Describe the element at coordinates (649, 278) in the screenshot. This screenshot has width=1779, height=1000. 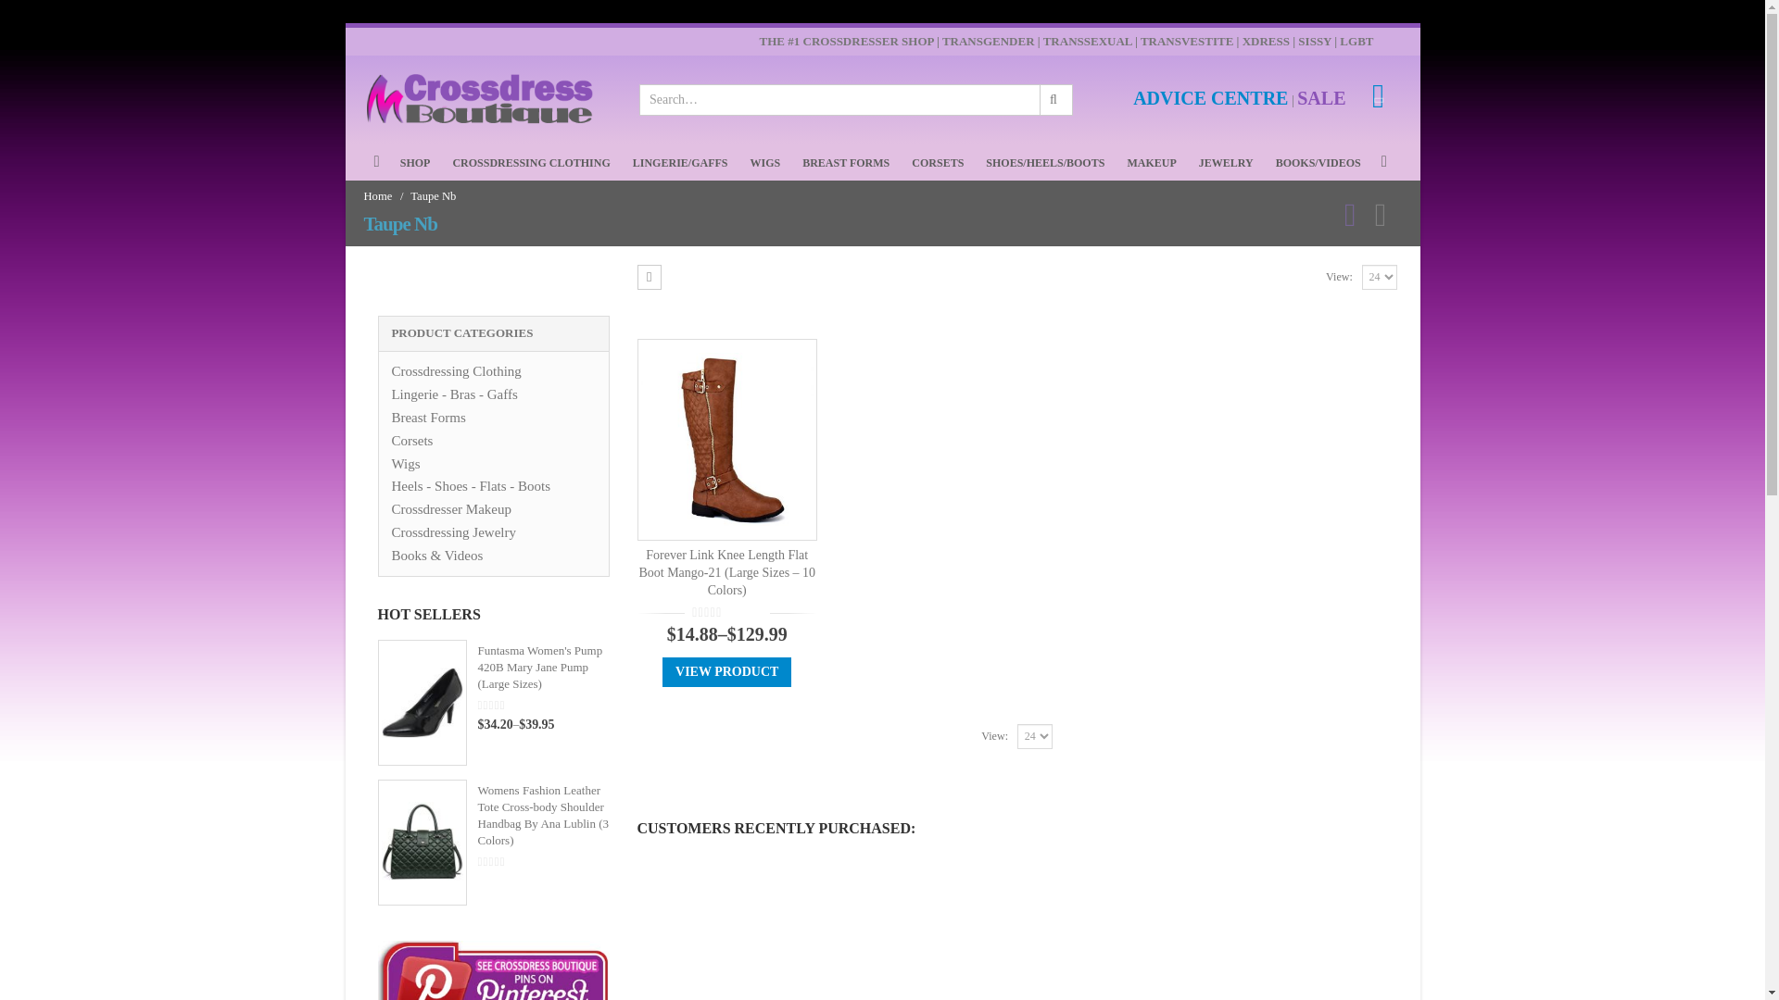
I see `Grid View` at that location.